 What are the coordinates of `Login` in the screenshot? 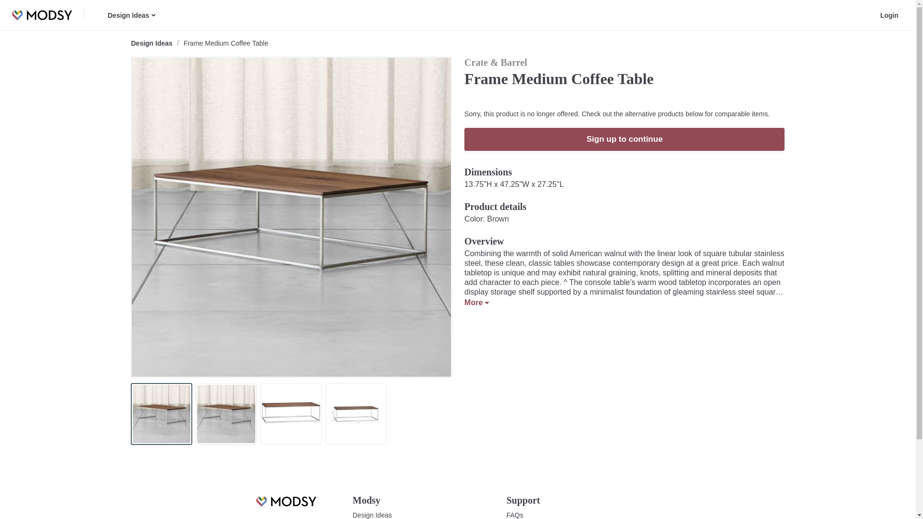 It's located at (889, 15).